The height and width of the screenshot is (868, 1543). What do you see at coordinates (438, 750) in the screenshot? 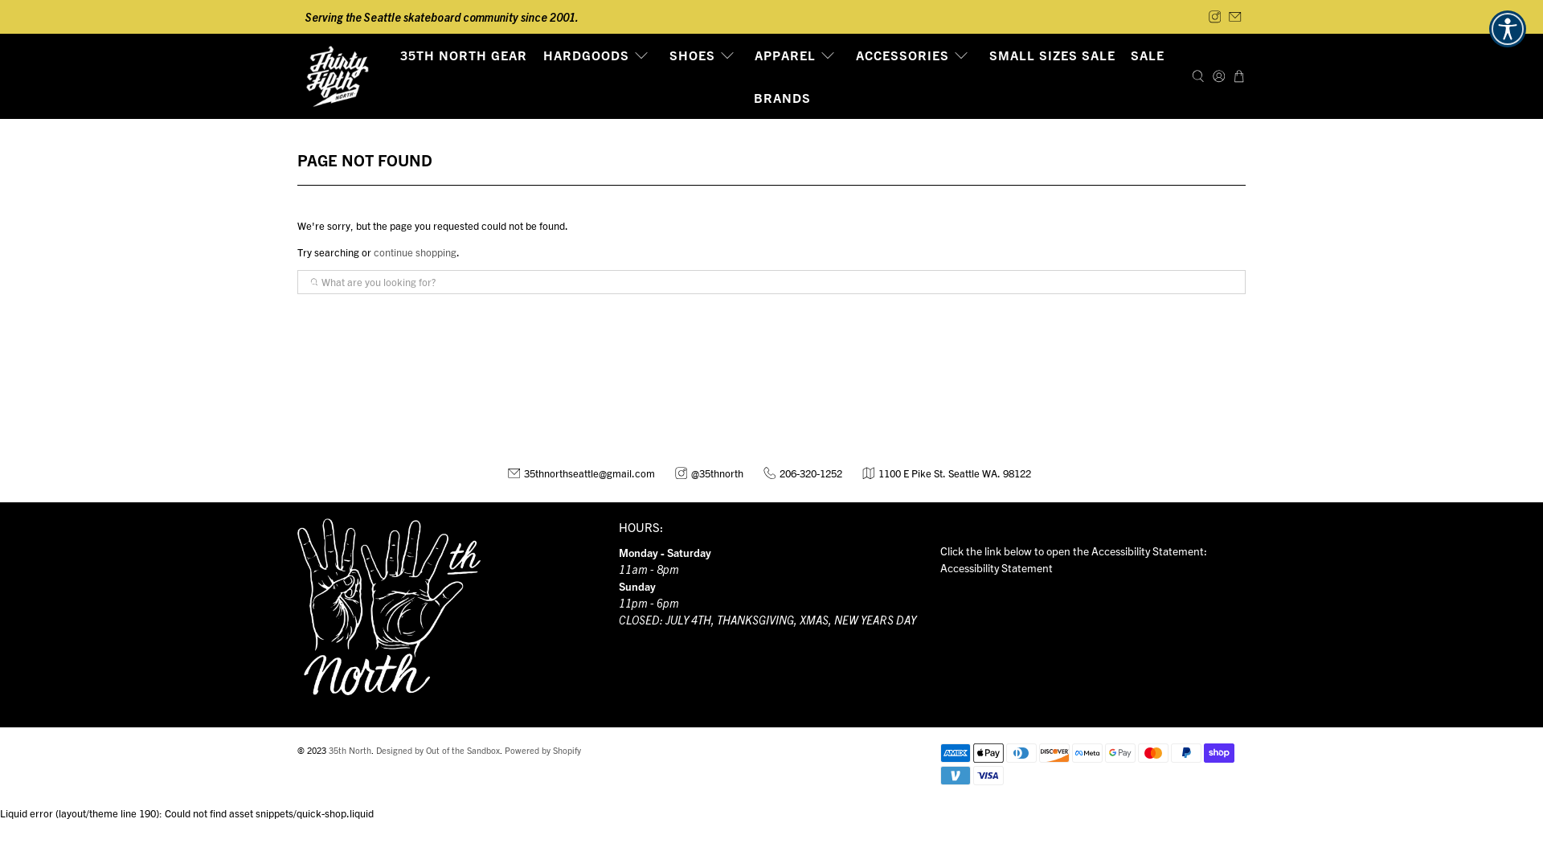
I see `Designed by Out of the Sandbox` at bounding box center [438, 750].